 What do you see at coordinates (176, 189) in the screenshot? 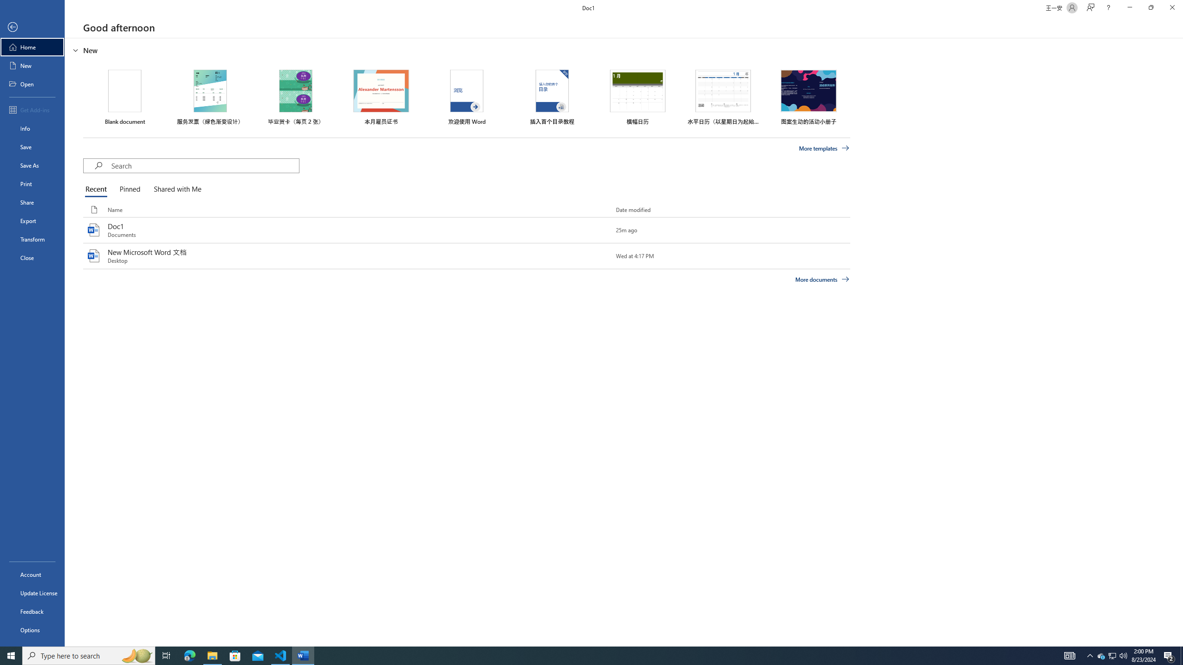
I see `Shared with Me` at bounding box center [176, 189].